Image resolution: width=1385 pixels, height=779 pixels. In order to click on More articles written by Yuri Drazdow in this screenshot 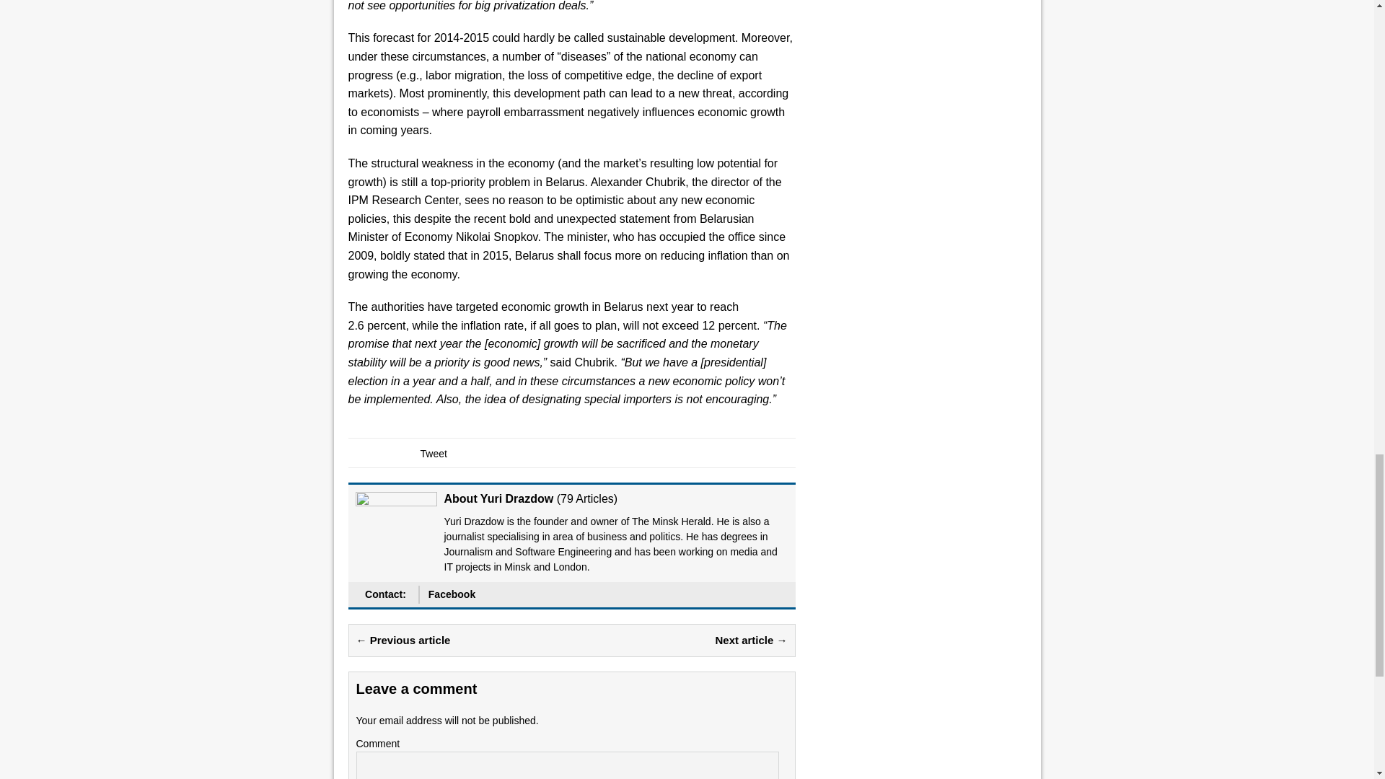, I will do `click(587, 498)`.